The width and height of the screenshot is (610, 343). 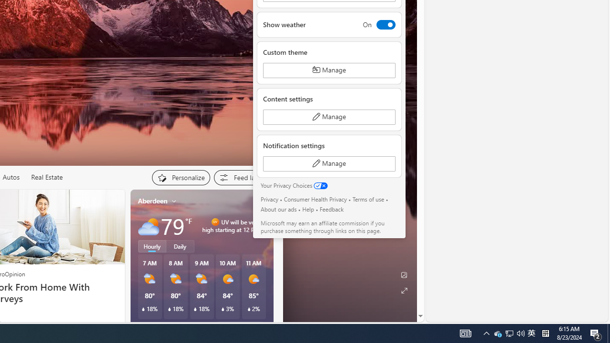 I want to click on Class: weather-current-precipitation-glyph, so click(x=249, y=309).